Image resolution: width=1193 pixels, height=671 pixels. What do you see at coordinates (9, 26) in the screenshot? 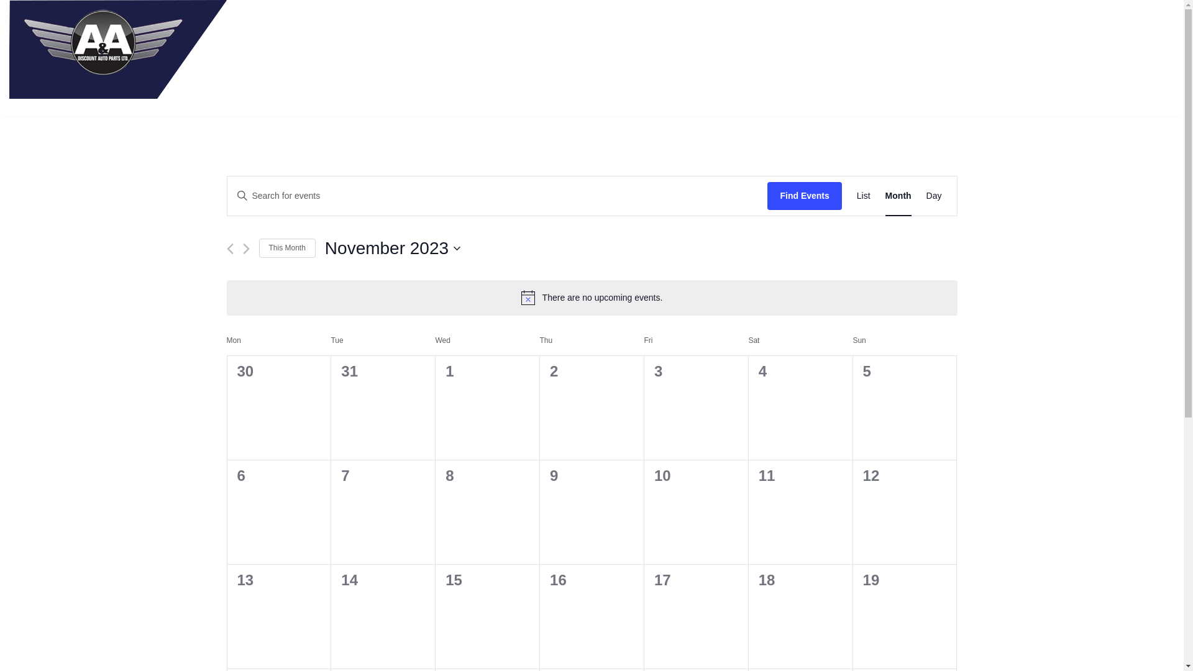
I see `Skip to content` at bounding box center [9, 26].